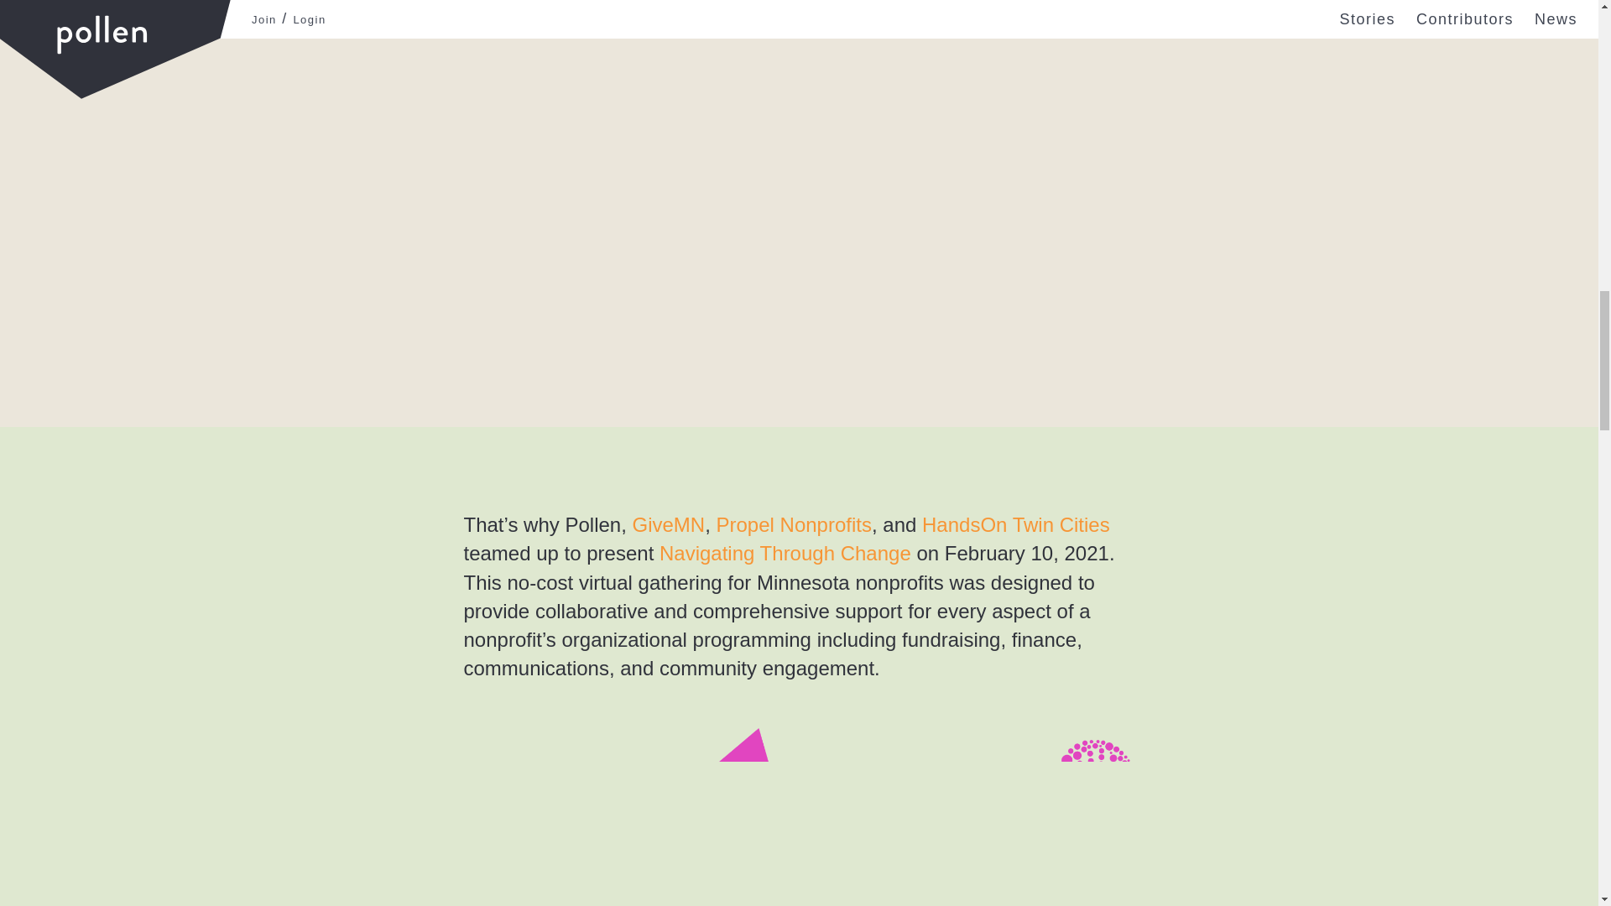 The image size is (1611, 906). Describe the element at coordinates (669, 525) in the screenshot. I see `GiveMN` at that location.